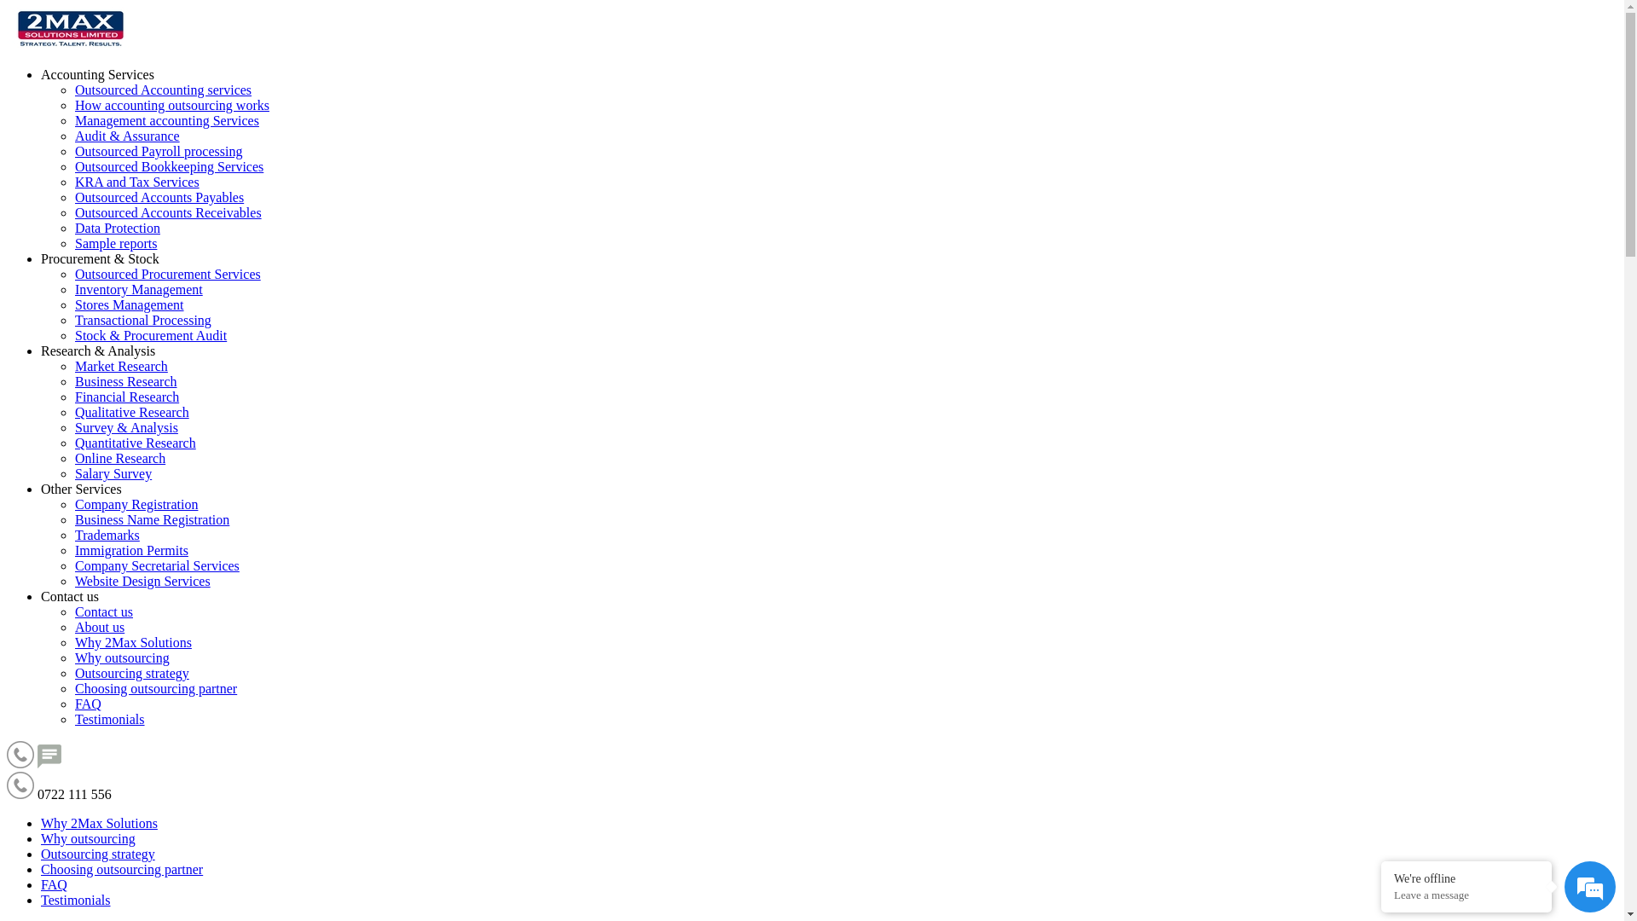 This screenshot has width=1637, height=921. What do you see at coordinates (136, 443) in the screenshot?
I see `Quantitative Research` at bounding box center [136, 443].